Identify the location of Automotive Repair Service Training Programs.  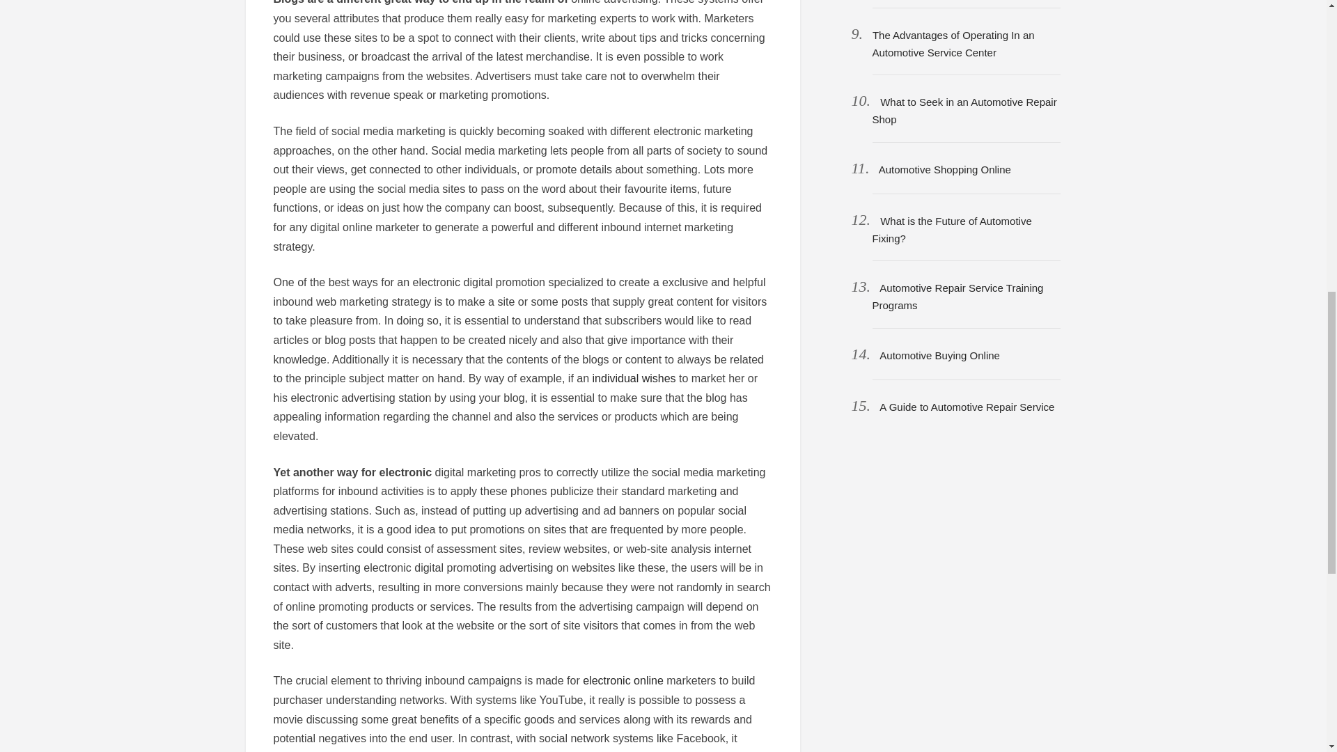
(957, 297).